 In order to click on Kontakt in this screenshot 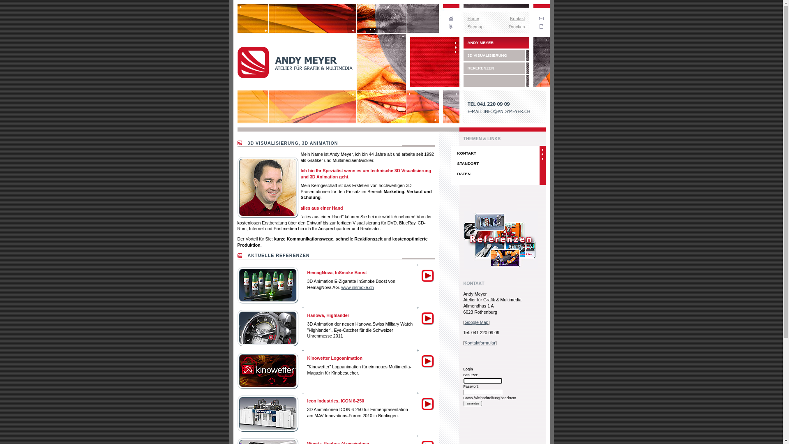, I will do `click(517, 18)`.